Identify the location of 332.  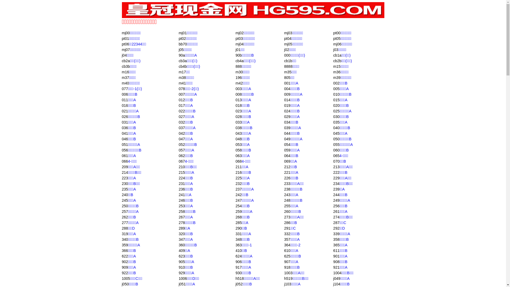
(287, 234).